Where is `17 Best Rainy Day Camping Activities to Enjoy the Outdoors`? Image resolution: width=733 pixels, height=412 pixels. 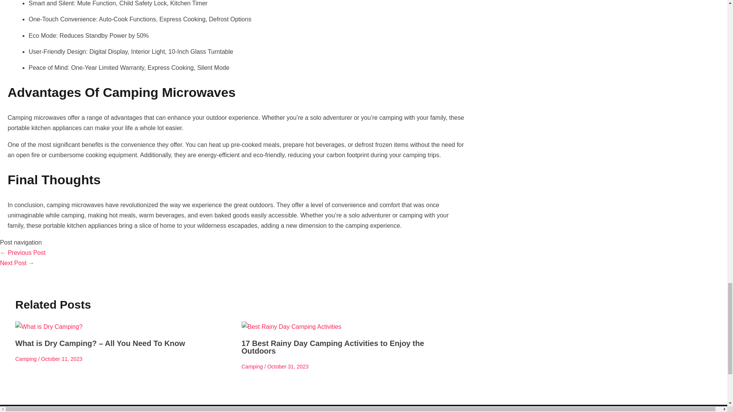
17 Best Rainy Day Camping Activities to Enjoy the Outdoors is located at coordinates (332, 347).